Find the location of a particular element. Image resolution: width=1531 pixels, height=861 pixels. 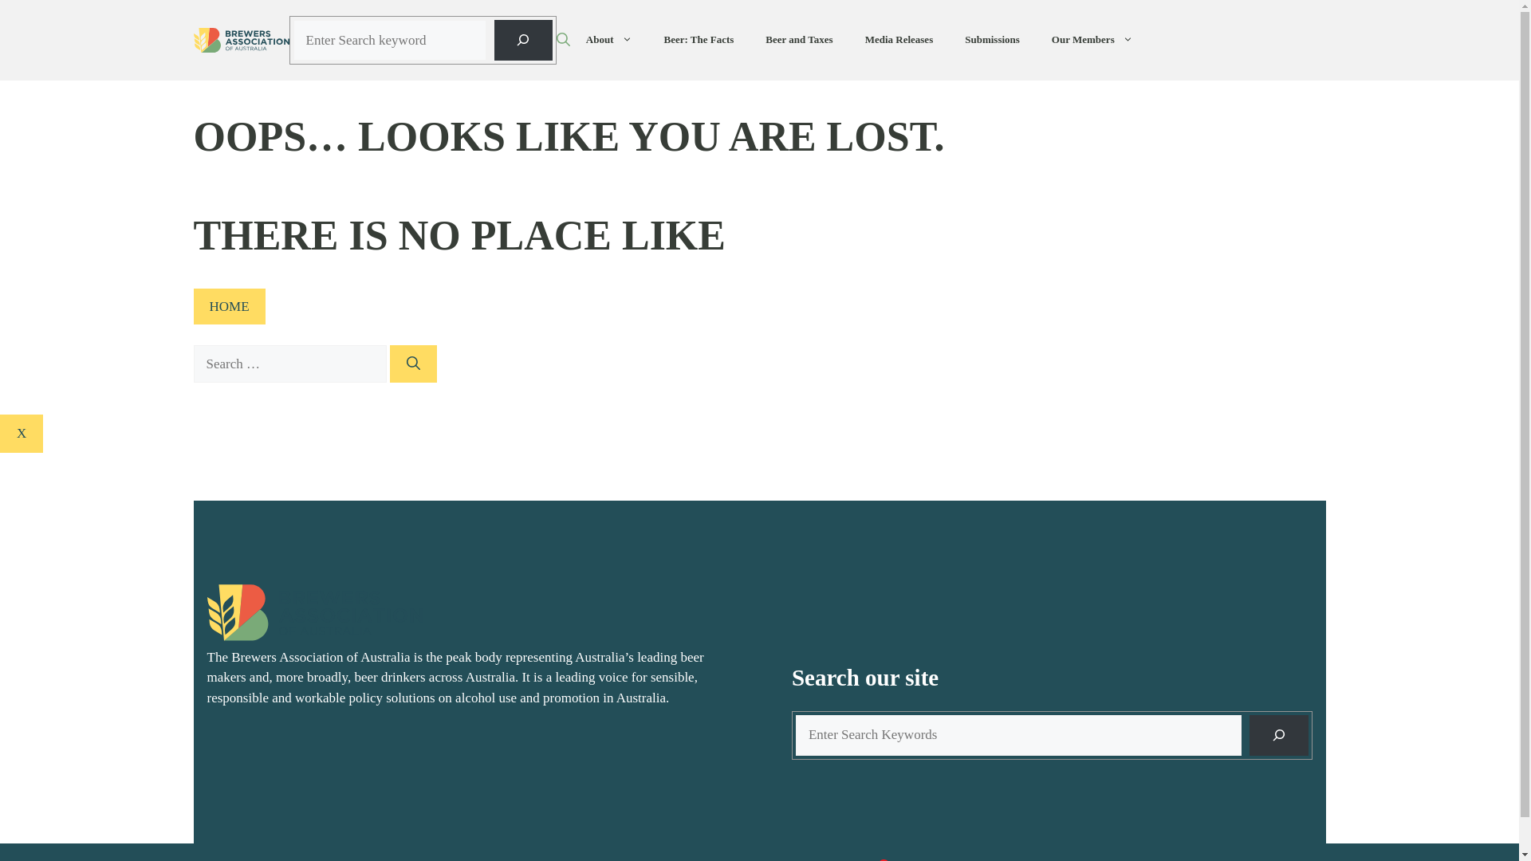

X is located at coordinates (22, 434).